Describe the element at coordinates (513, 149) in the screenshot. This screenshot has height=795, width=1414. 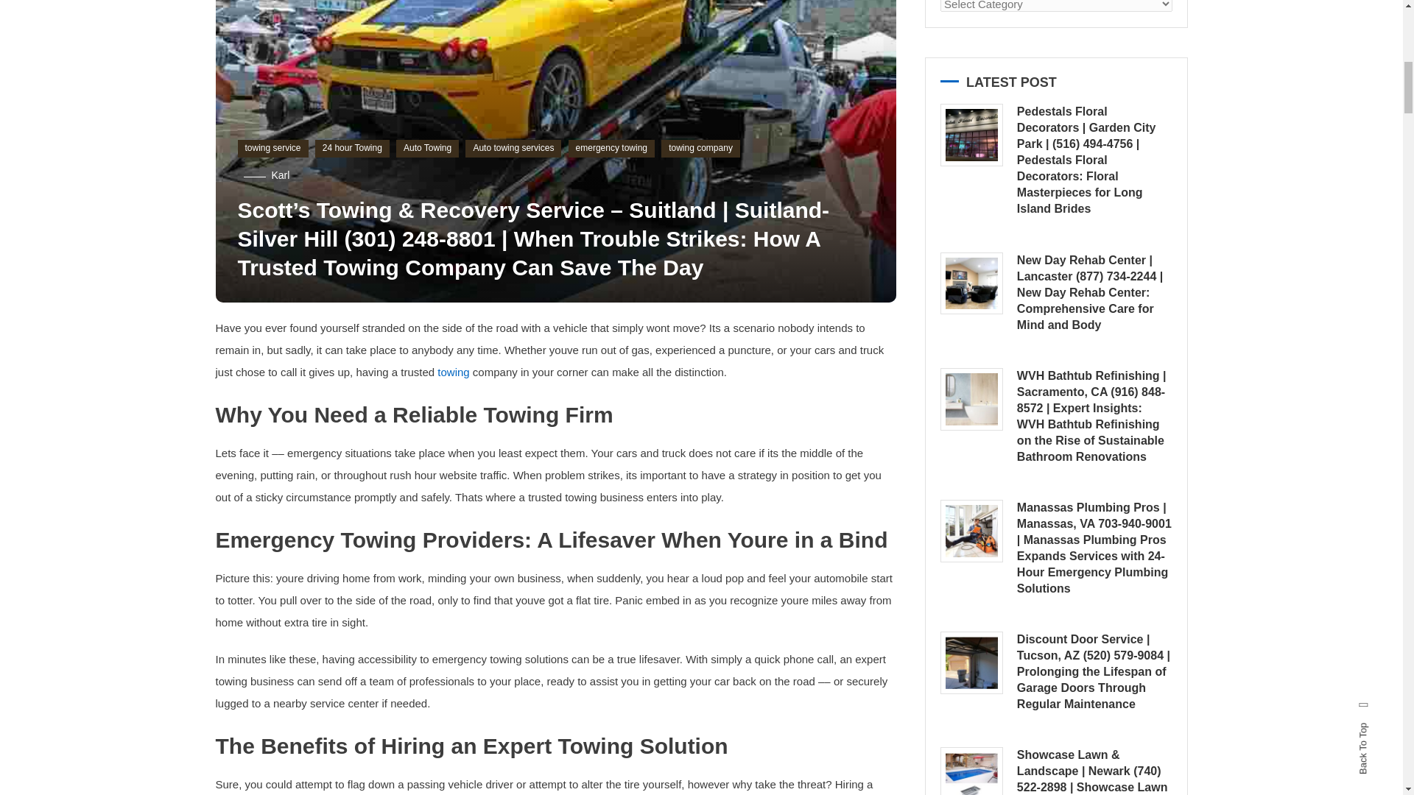
I see `Auto towing services` at that location.